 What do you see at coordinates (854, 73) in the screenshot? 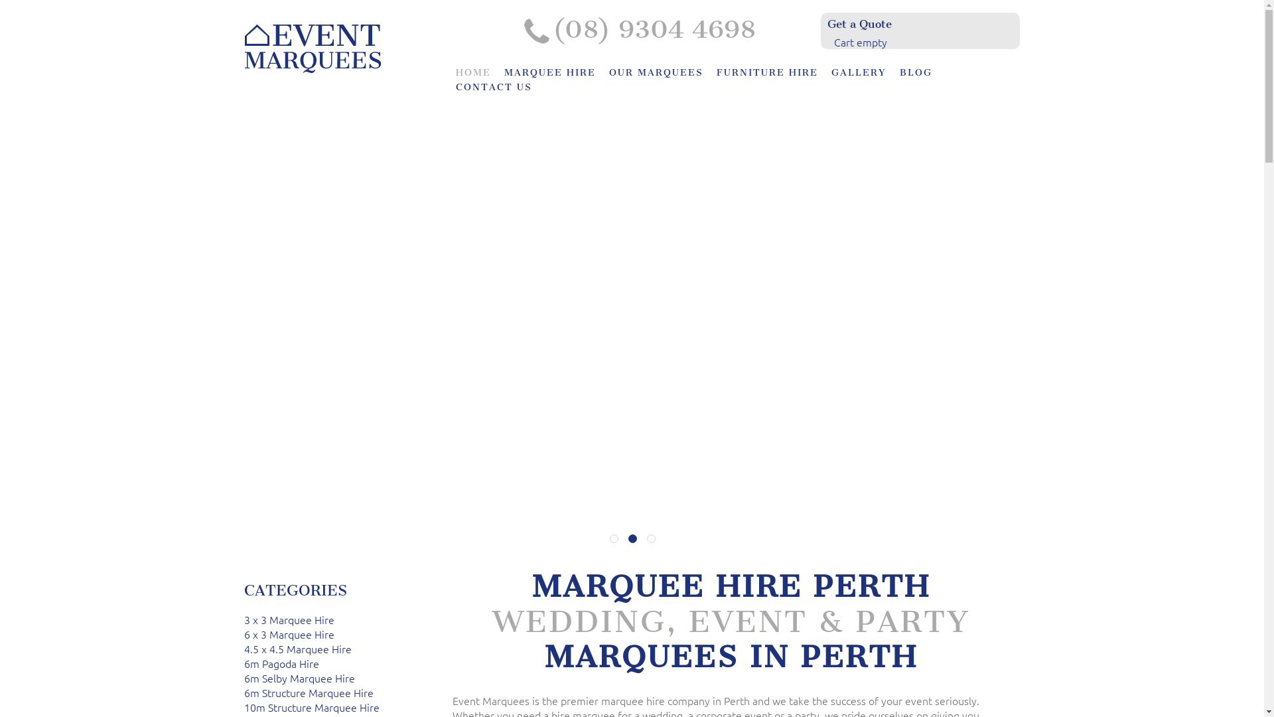
I see `GALLERY` at bounding box center [854, 73].